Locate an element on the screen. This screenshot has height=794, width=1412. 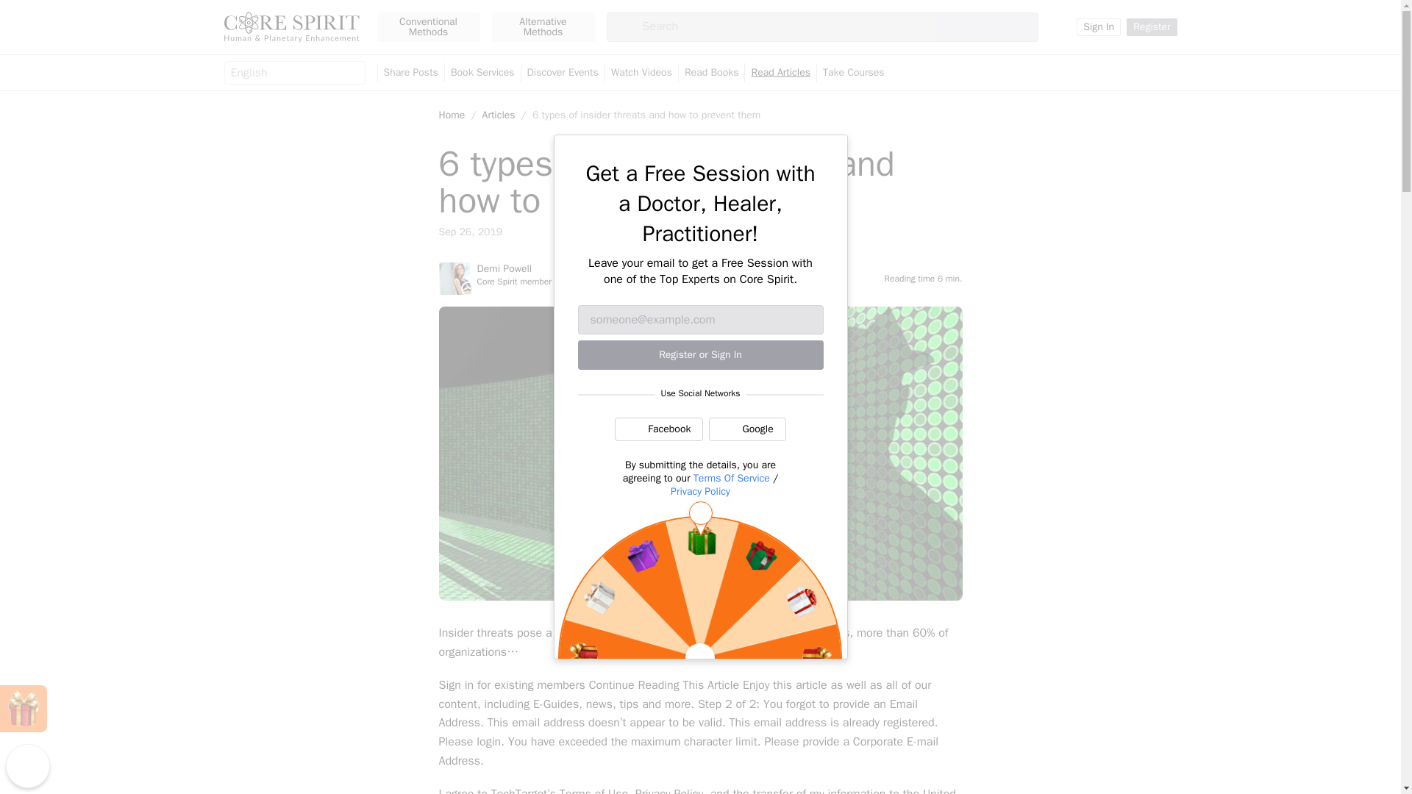
Conventional Methods is located at coordinates (428, 27).